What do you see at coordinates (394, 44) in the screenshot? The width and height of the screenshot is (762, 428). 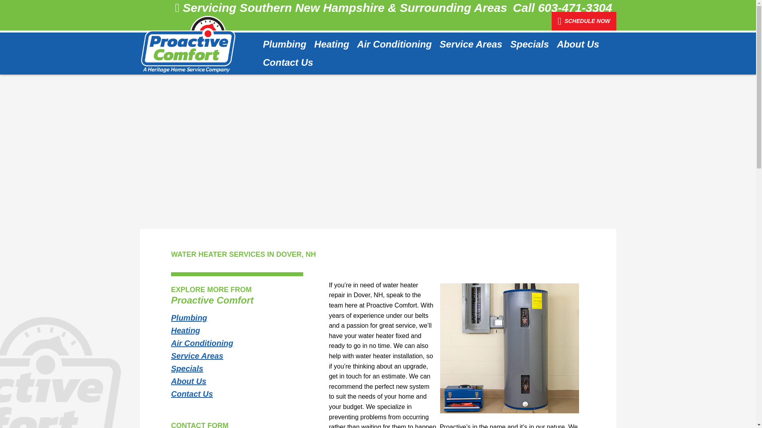 I see `Air Conditioning` at bounding box center [394, 44].